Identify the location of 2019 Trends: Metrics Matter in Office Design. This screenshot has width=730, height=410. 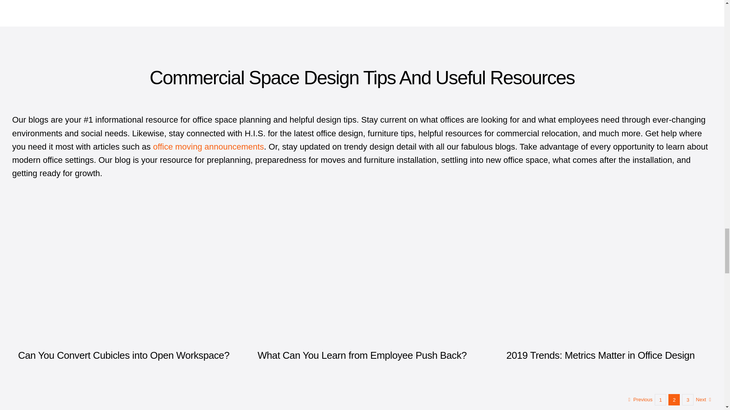
(601, 355).